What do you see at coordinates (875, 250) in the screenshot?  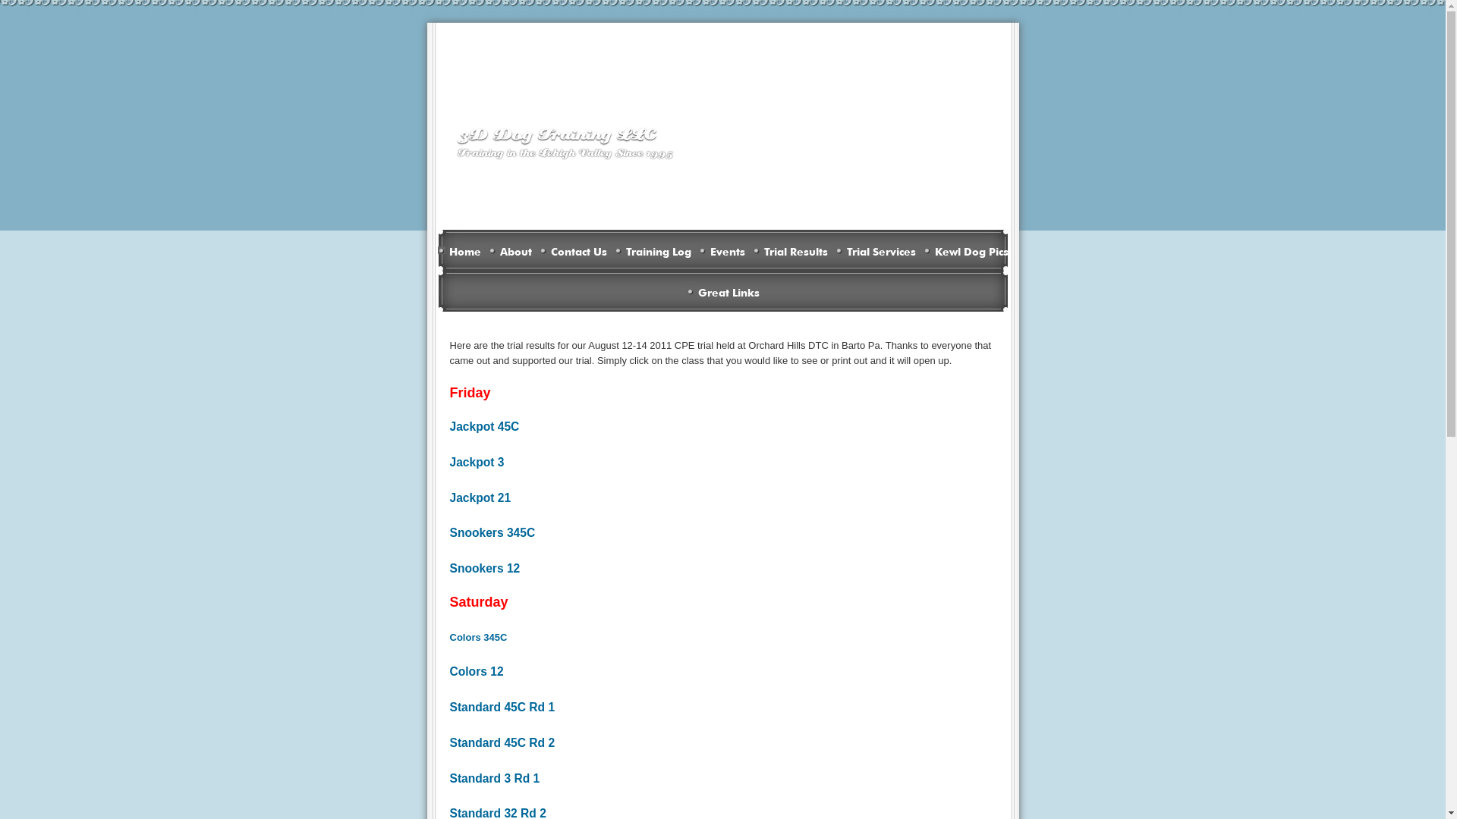 I see `Trial Services` at bounding box center [875, 250].